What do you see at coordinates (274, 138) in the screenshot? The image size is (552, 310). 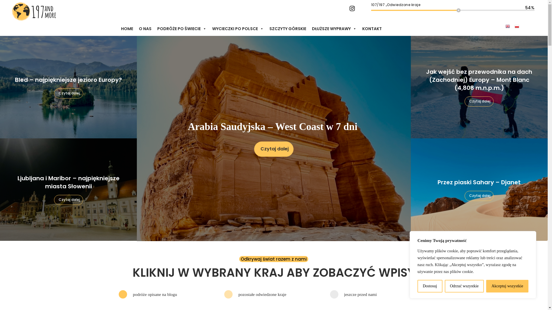 I see `IMG_1414` at bounding box center [274, 138].